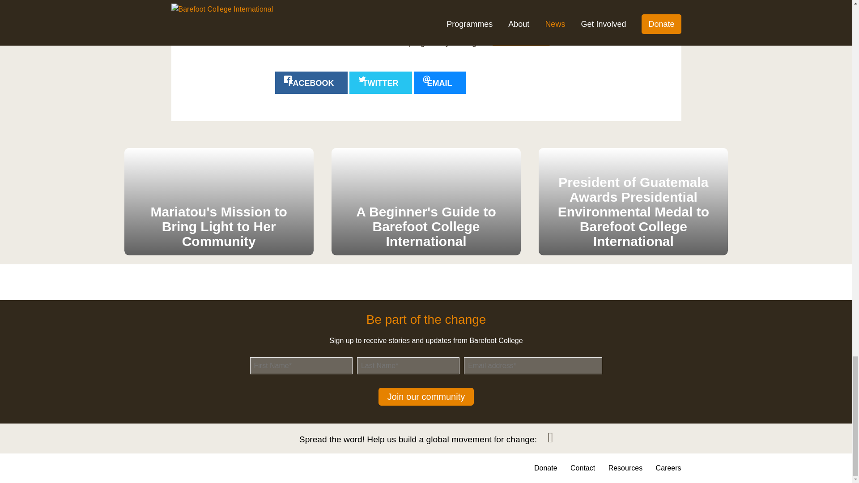 This screenshot has width=859, height=483. Describe the element at coordinates (521, 42) in the screenshot. I see `DONATE PAGE` at that location.